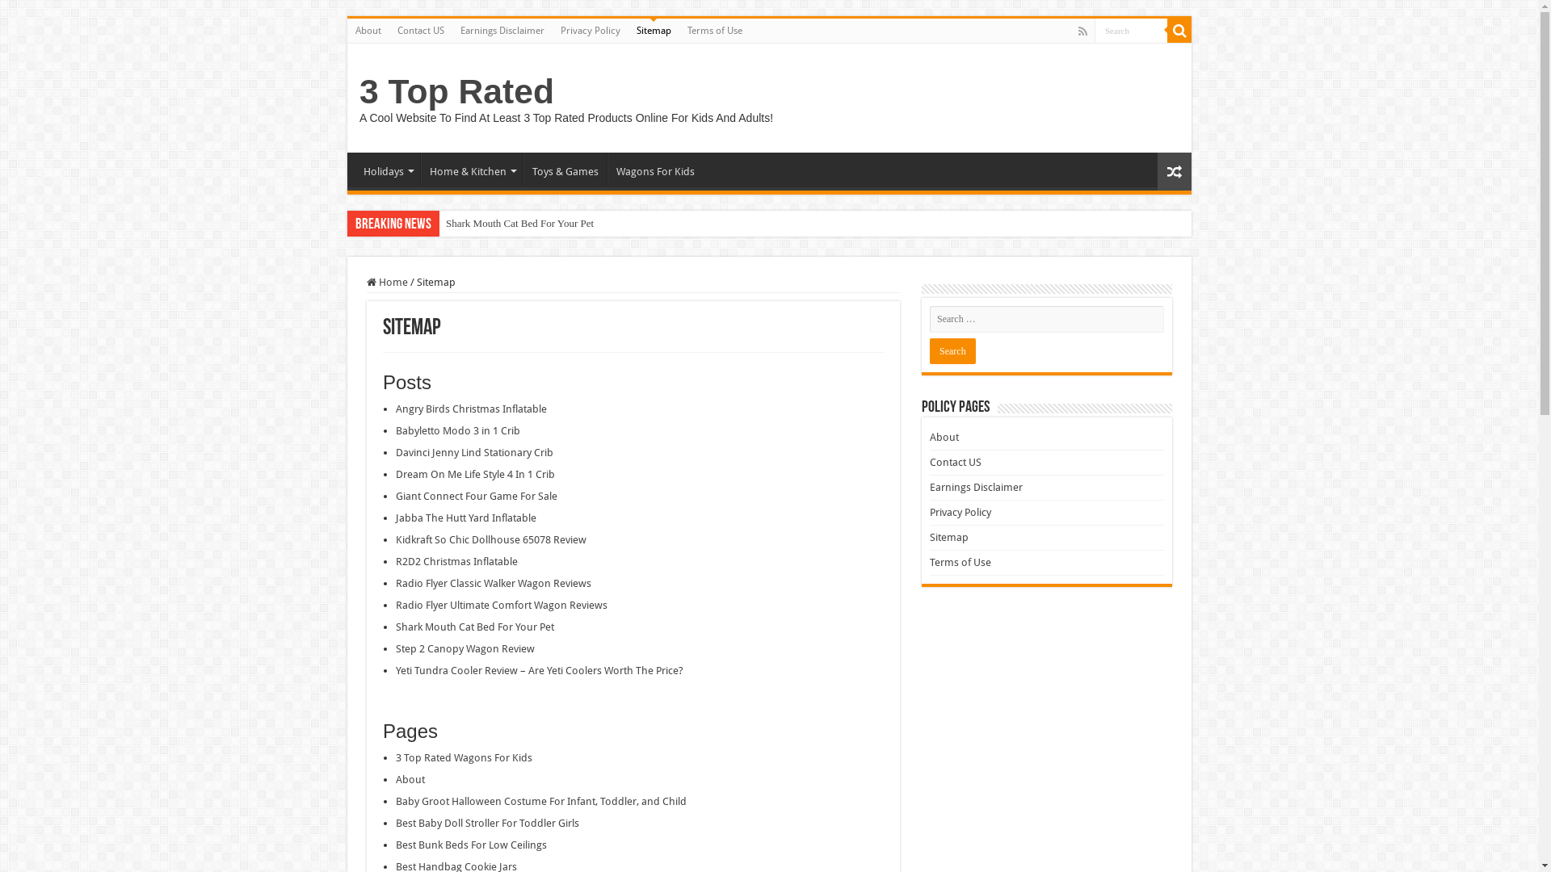 Image resolution: width=1551 pixels, height=872 pixels. I want to click on Search, so click(953, 351).